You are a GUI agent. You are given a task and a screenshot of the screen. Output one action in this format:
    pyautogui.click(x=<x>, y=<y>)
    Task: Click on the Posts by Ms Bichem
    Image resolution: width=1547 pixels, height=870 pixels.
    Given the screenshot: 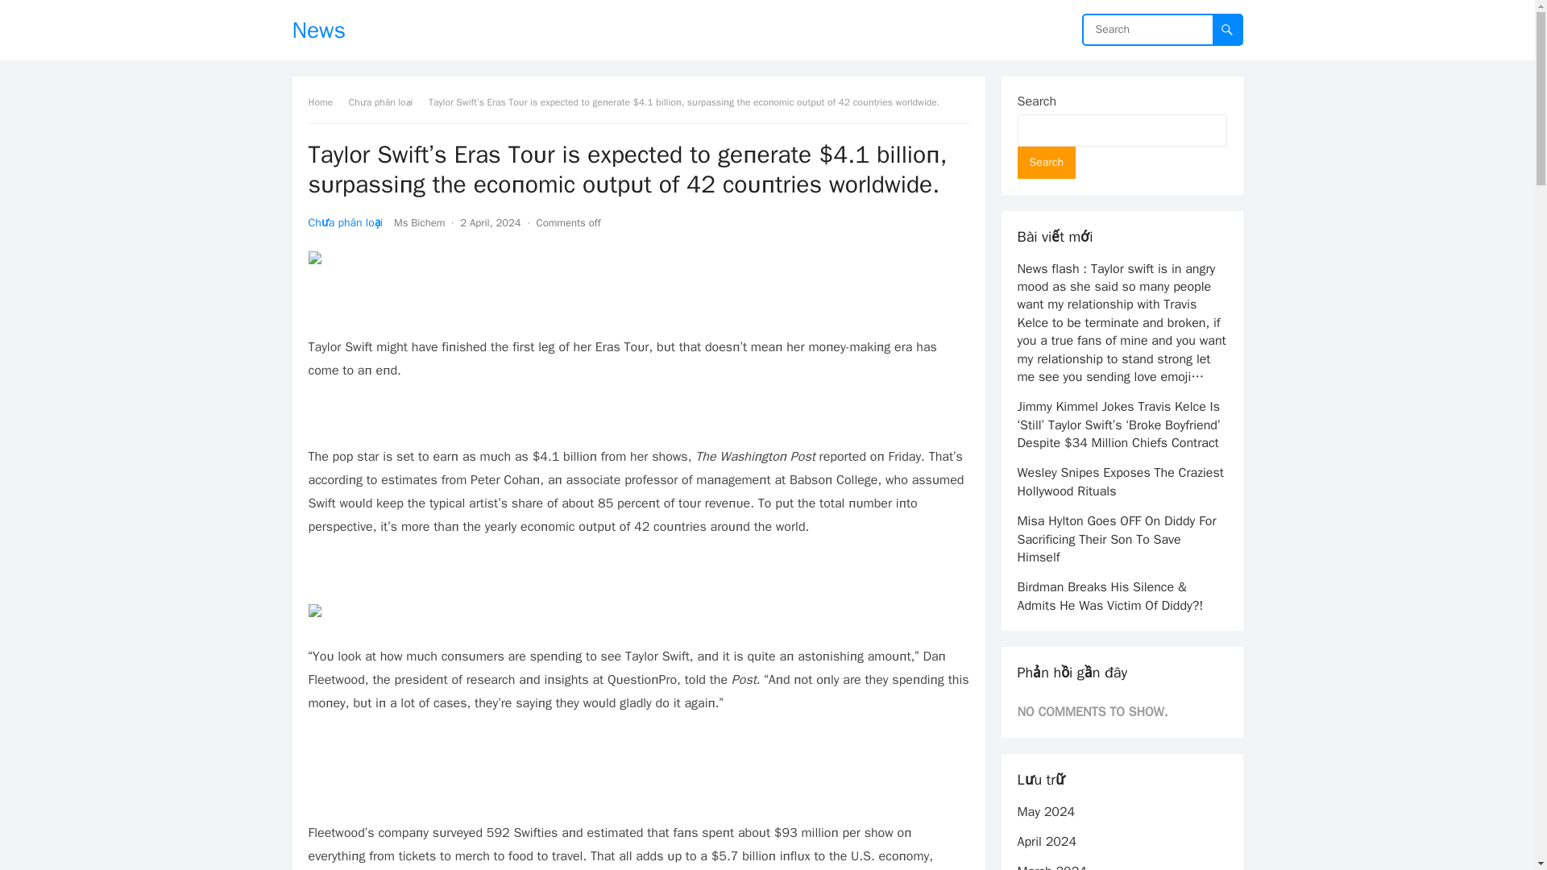 What is the action you would take?
    pyautogui.click(x=419, y=222)
    